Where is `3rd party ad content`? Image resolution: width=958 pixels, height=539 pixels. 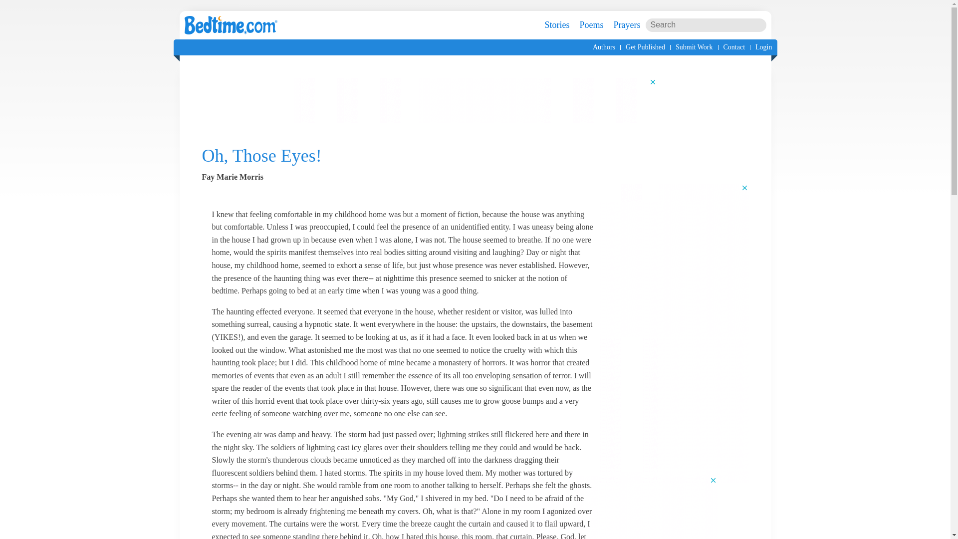
3rd party ad content is located at coordinates (476, 507).